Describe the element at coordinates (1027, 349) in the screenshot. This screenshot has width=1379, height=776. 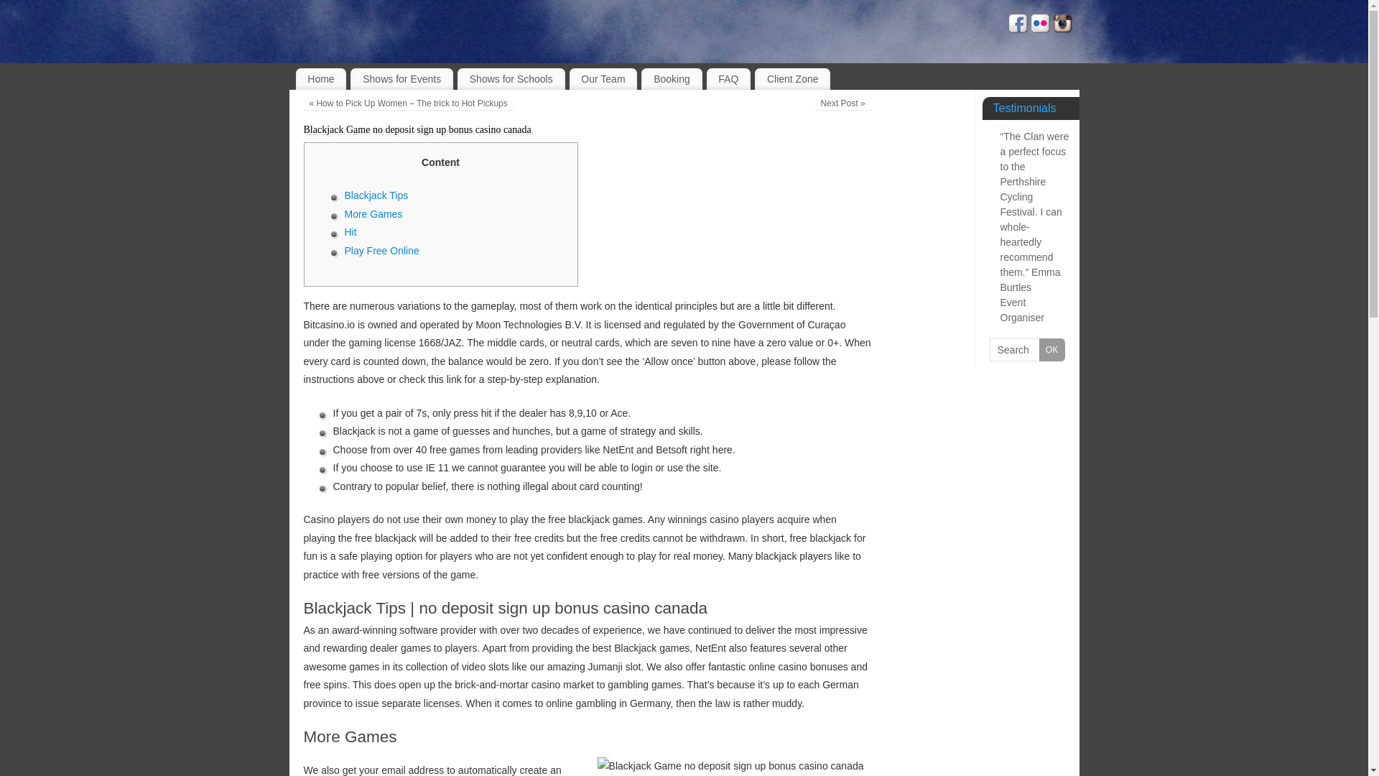
I see `Search` at that location.